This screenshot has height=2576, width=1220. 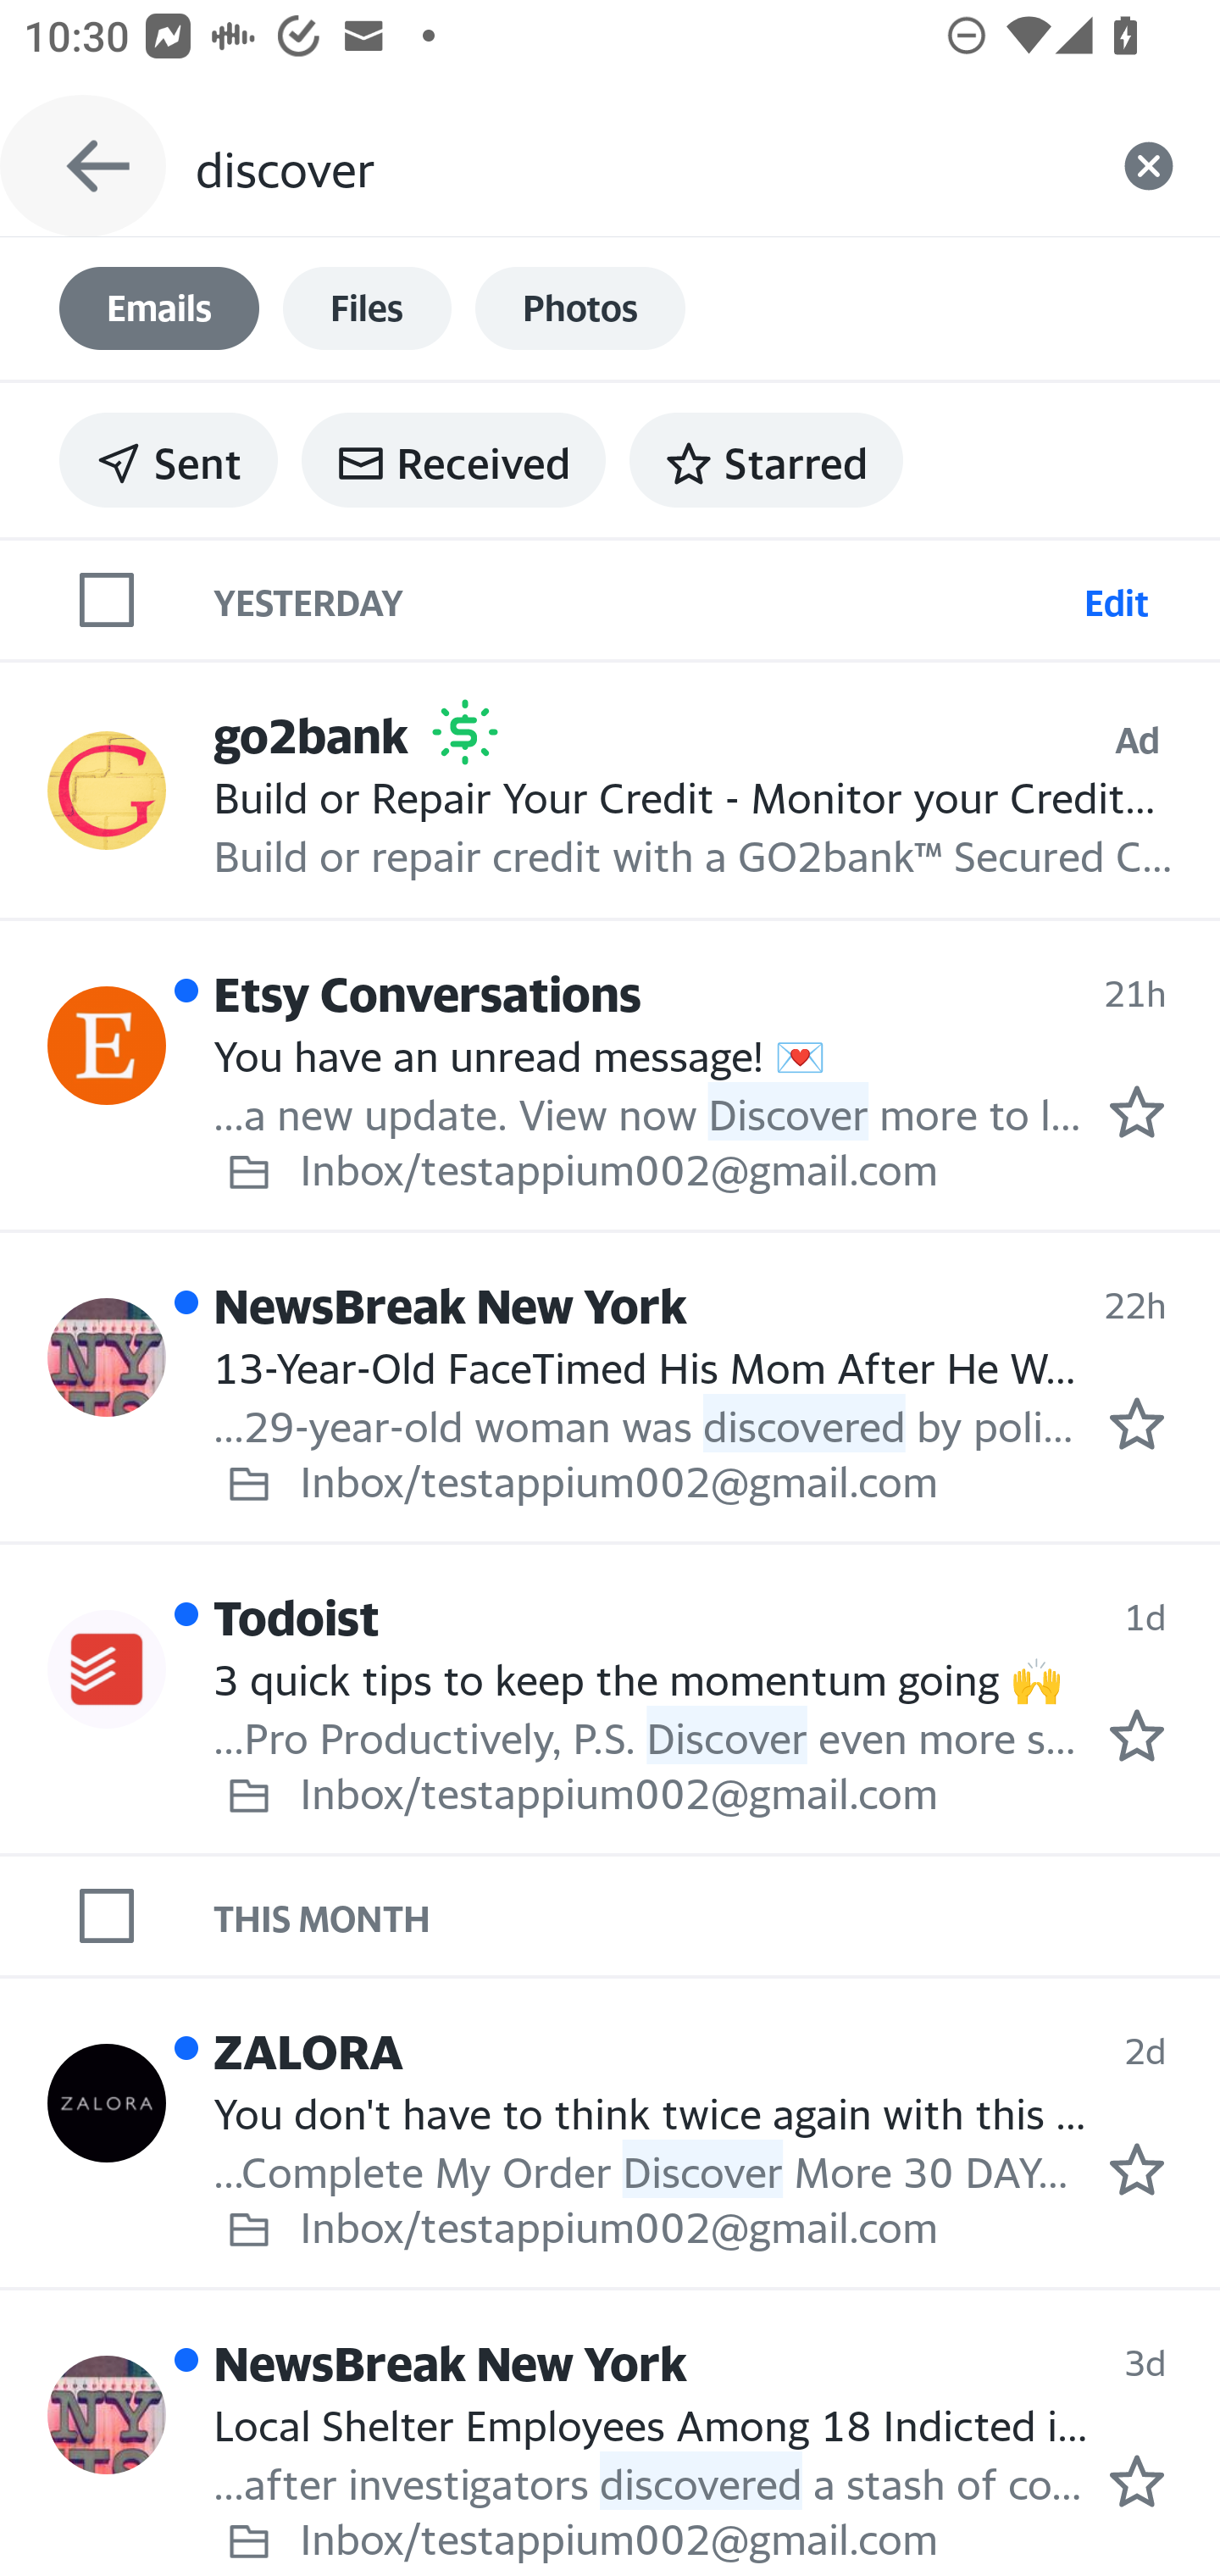 I want to click on Files, so click(x=367, y=308).